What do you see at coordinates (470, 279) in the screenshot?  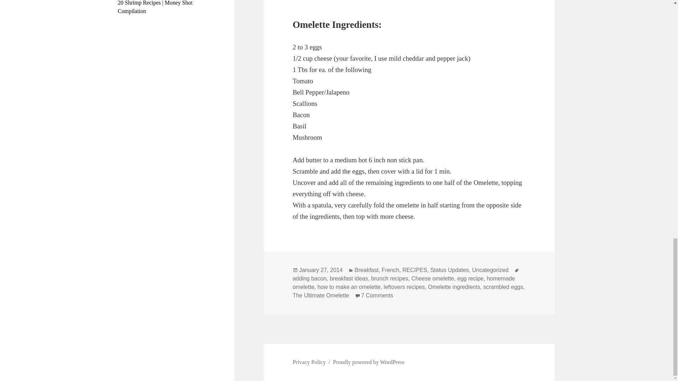 I see `egg recipe` at bounding box center [470, 279].